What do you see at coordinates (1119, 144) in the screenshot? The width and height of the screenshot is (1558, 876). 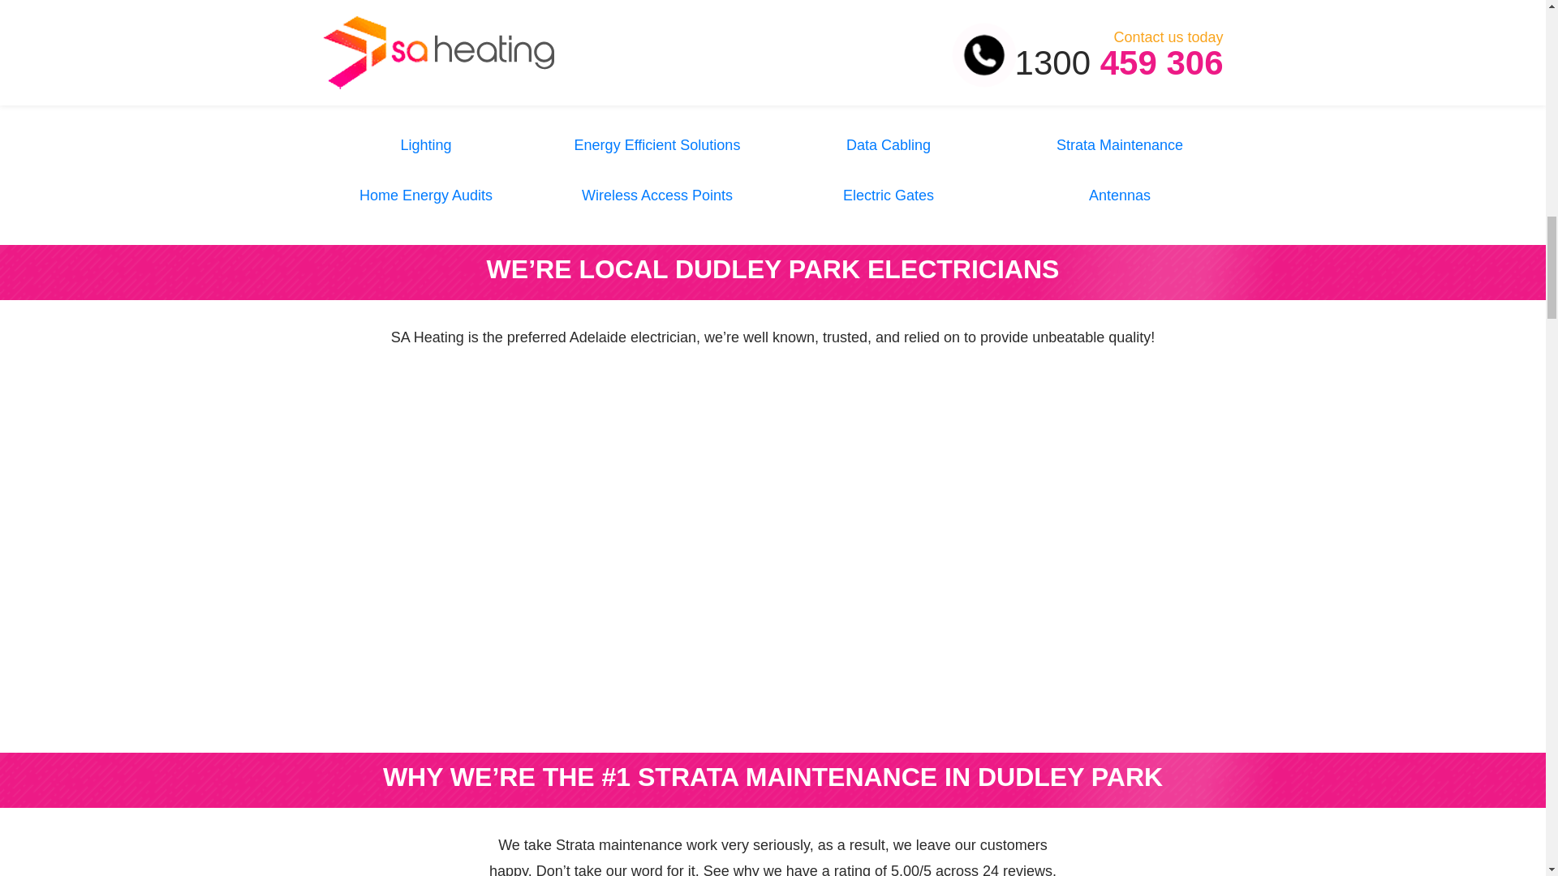 I see `Strata Maintenance in Dudley park` at bounding box center [1119, 144].